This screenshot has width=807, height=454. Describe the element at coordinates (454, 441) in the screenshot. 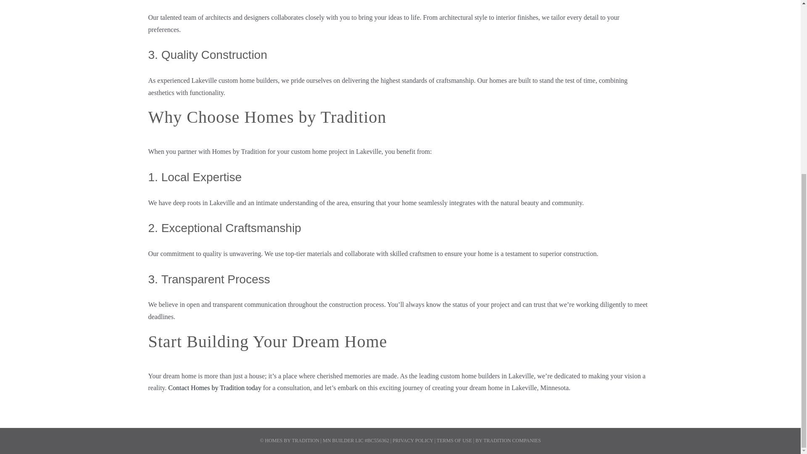

I see `TERMS OF USE` at that location.